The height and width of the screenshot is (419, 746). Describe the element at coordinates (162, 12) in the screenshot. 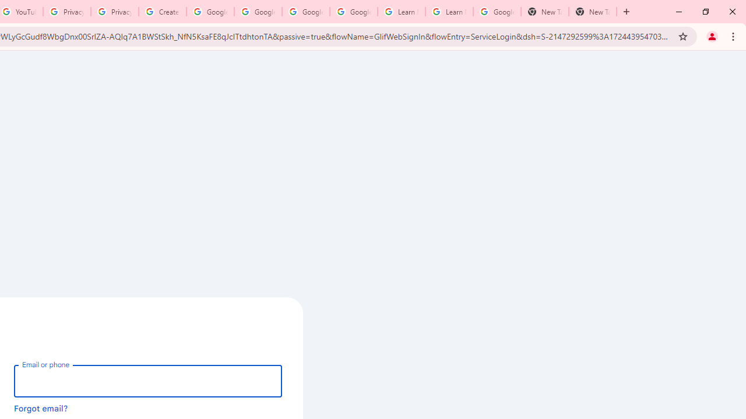

I see `Create your Google Account` at that location.